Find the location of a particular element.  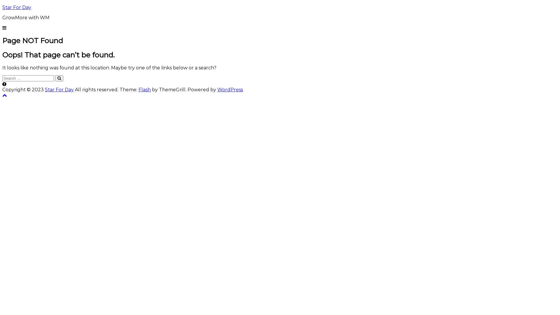

Star For Day is located at coordinates (17, 8).